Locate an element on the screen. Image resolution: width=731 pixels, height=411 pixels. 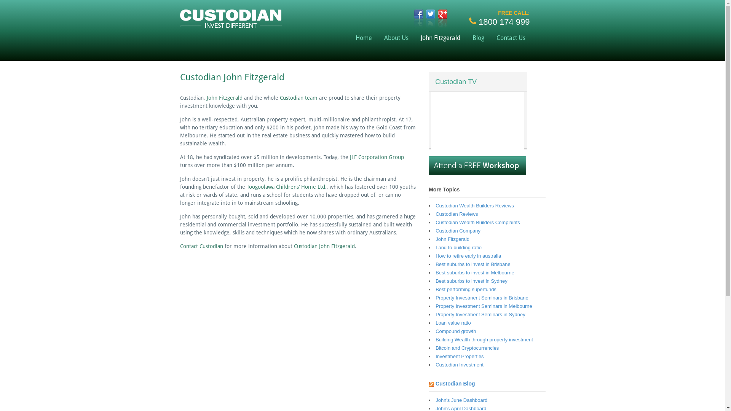
Contact Us is located at coordinates (511, 38).